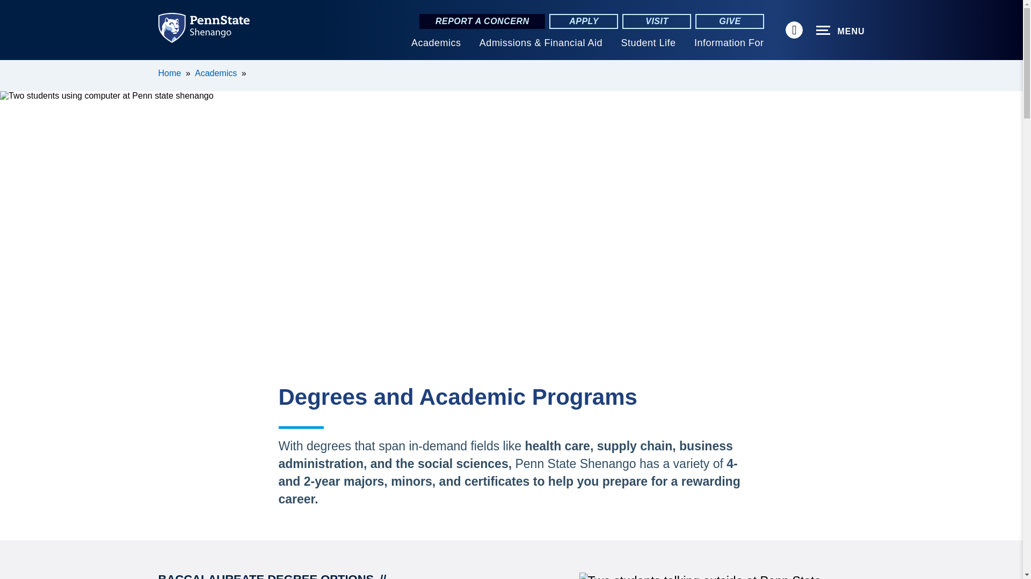  Describe the element at coordinates (729, 21) in the screenshot. I see `GIVE` at that location.